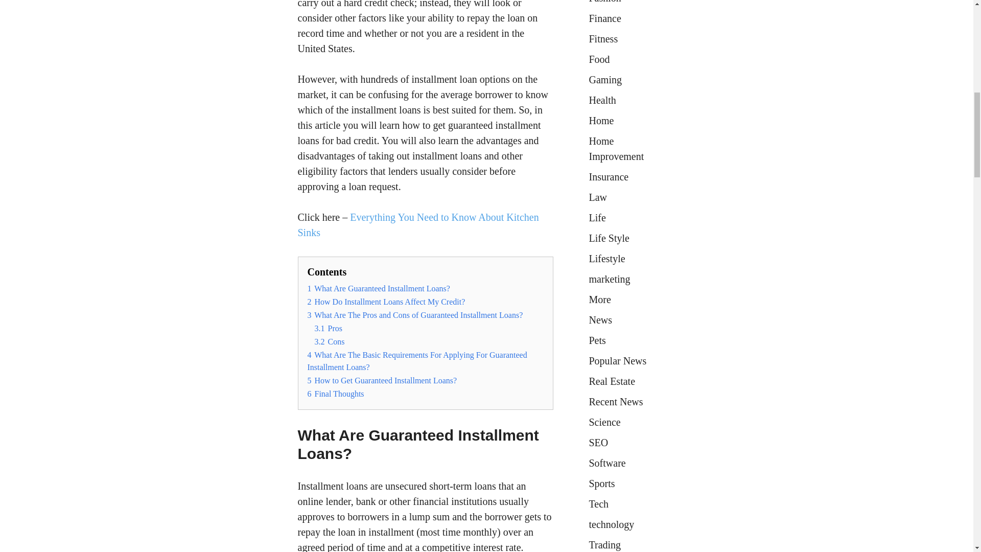  I want to click on 6 Final Thoughts, so click(336, 394).